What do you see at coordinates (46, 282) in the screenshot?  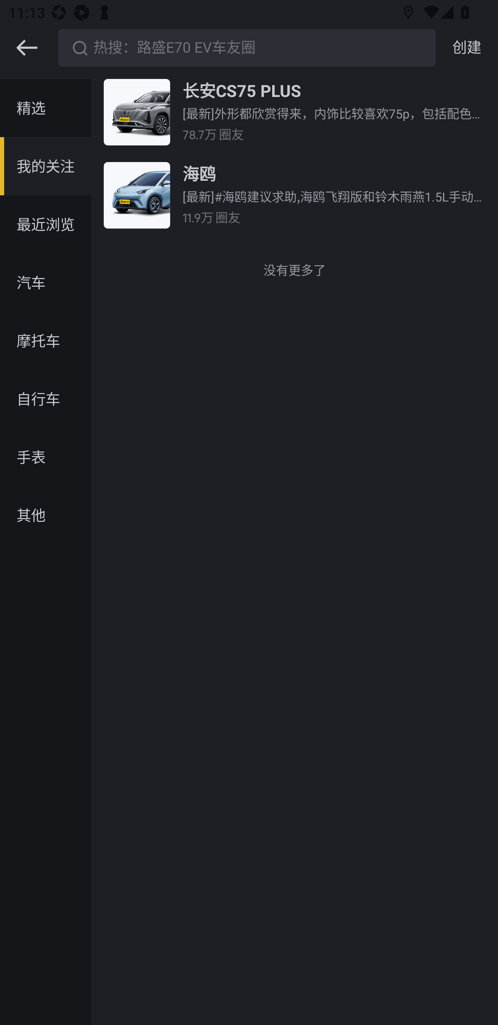 I see `汽车` at bounding box center [46, 282].